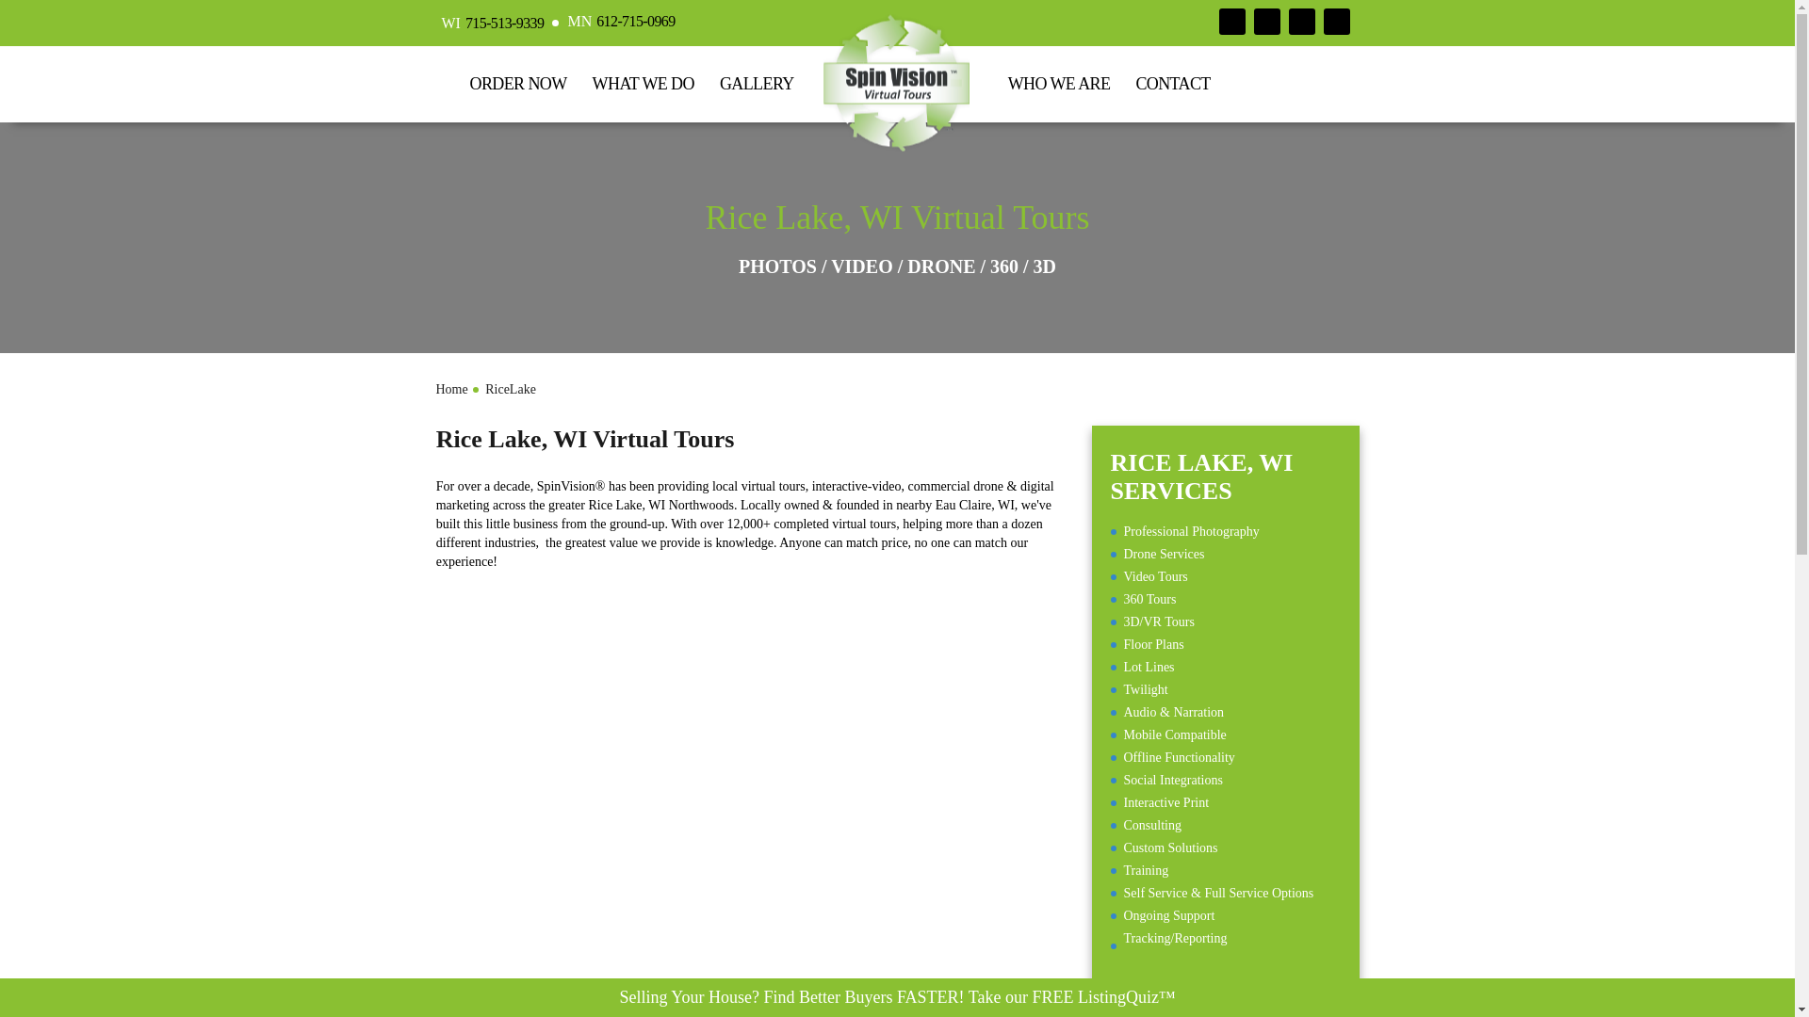 Image resolution: width=1809 pixels, height=1017 pixels. I want to click on 612-715-0969, so click(633, 21).